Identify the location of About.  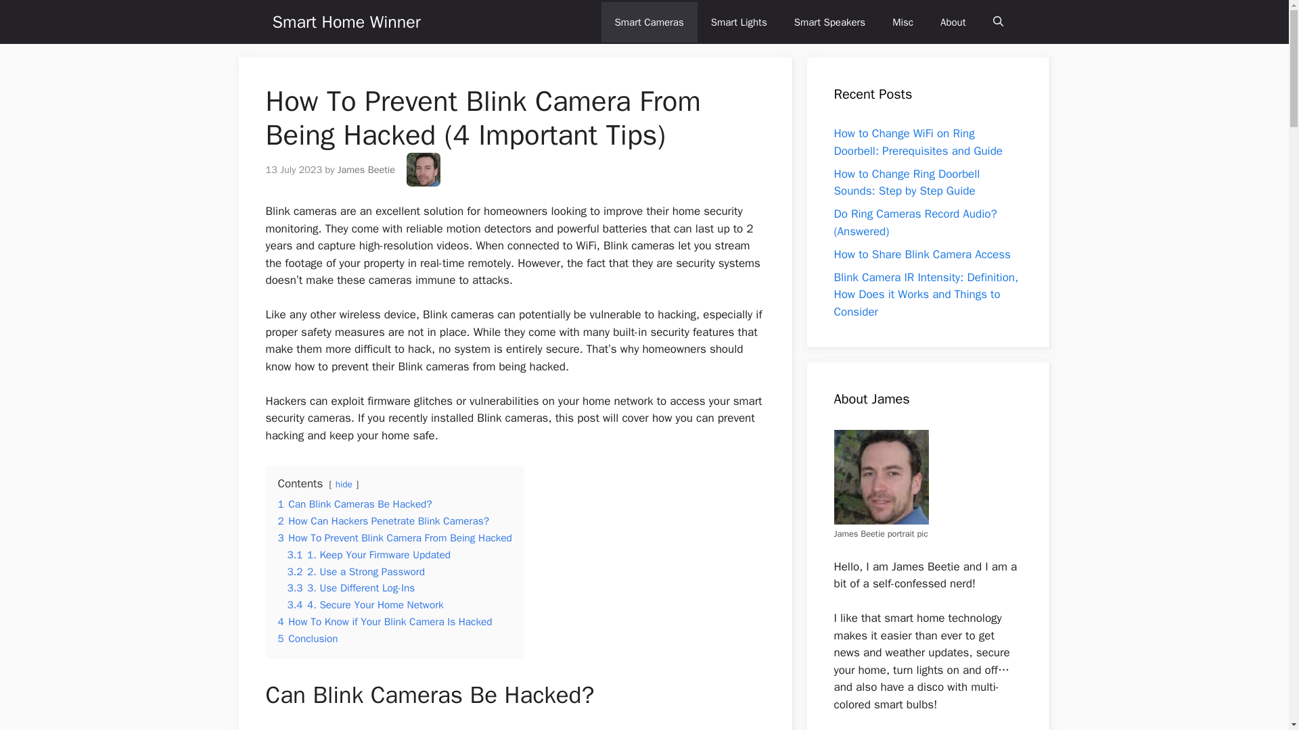
(953, 22).